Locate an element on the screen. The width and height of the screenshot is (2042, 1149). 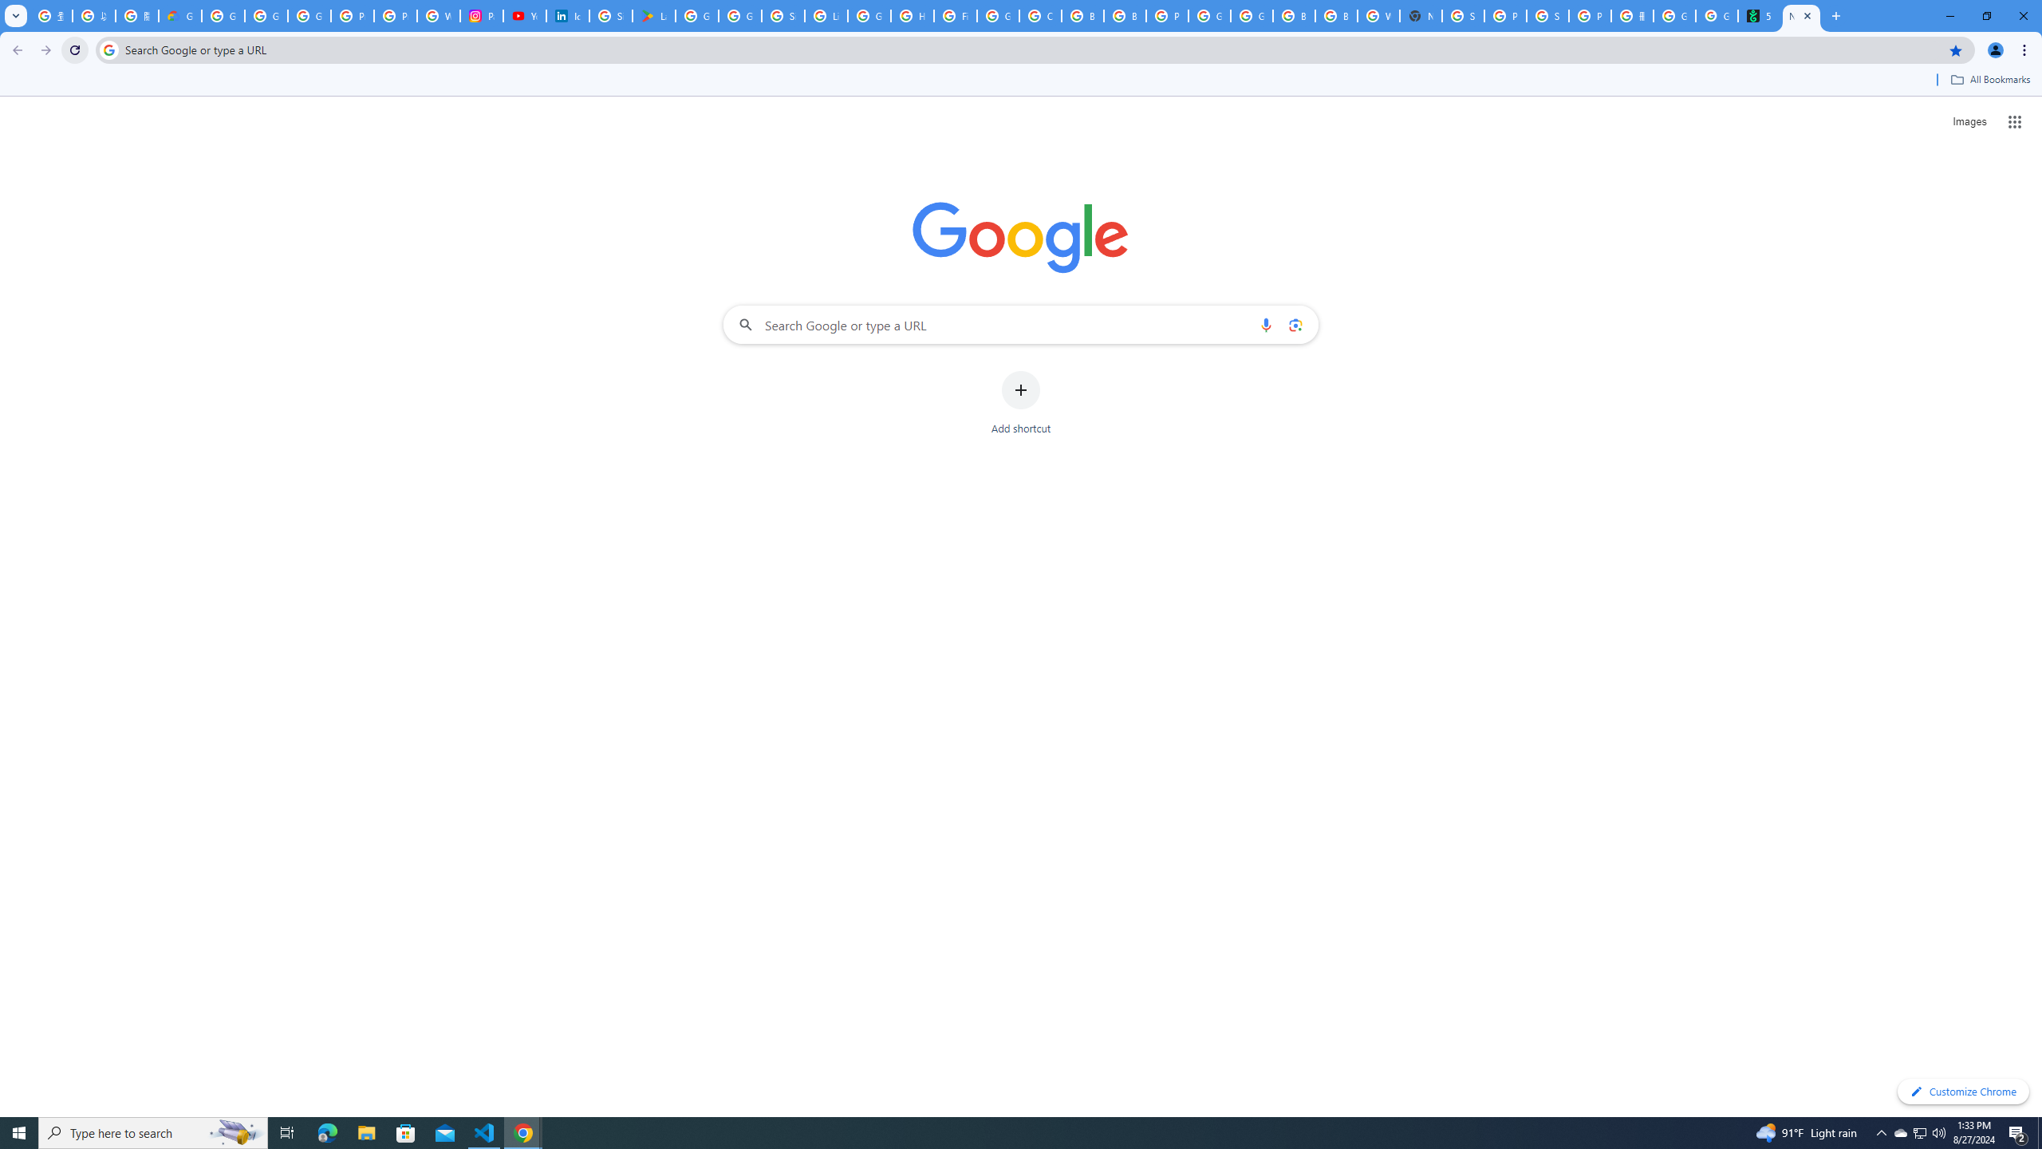
Search icon is located at coordinates (108, 49).